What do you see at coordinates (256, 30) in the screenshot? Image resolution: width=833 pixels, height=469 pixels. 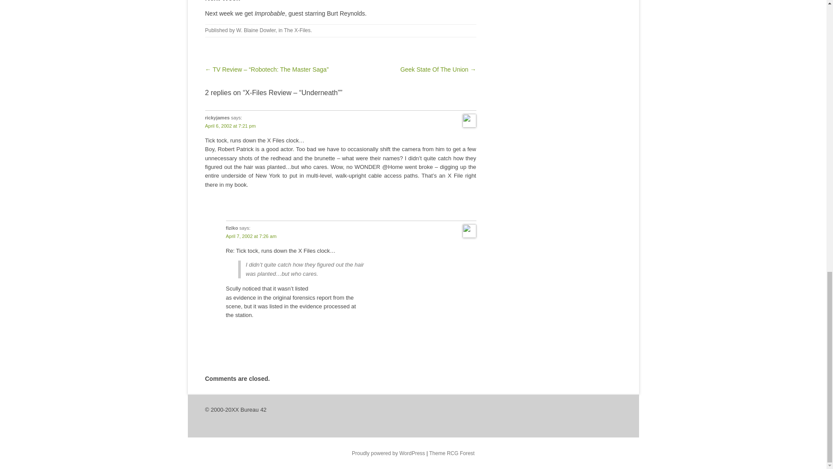 I see `W. Blaine Dowler` at bounding box center [256, 30].